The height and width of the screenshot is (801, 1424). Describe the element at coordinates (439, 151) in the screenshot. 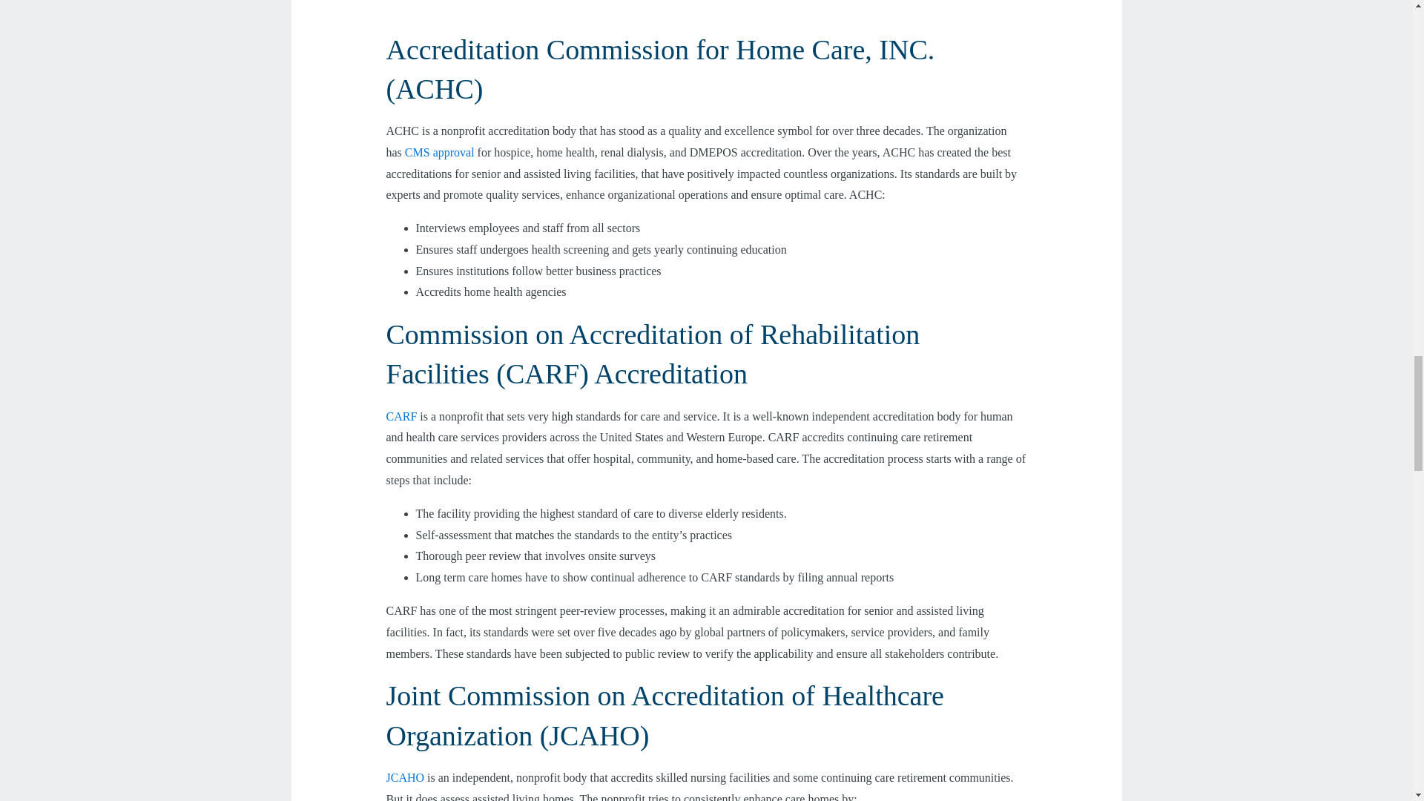

I see `CMS approval` at that location.